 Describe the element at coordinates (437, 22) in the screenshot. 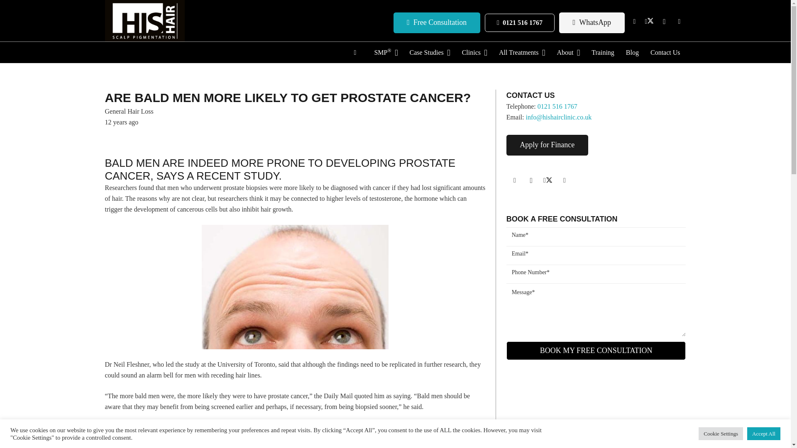

I see `Free Consultation` at that location.